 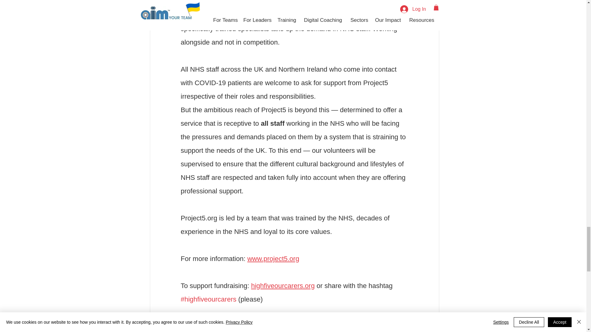 What do you see at coordinates (283, 285) in the screenshot?
I see `highfiveourcarers.org` at bounding box center [283, 285].